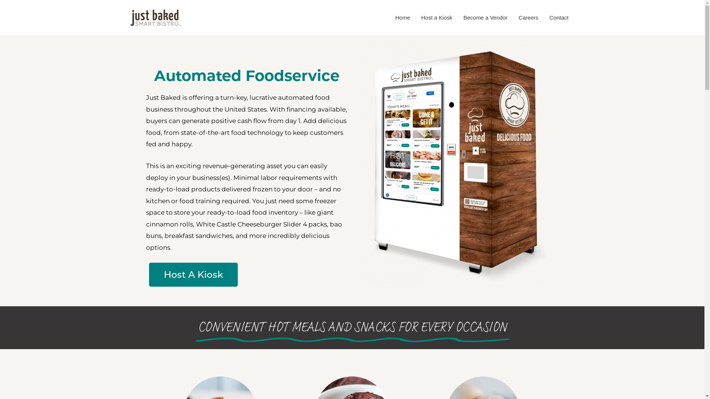 Image resolution: width=710 pixels, height=399 pixels. Describe the element at coordinates (559, 18) in the screenshot. I see `Contact` at that location.